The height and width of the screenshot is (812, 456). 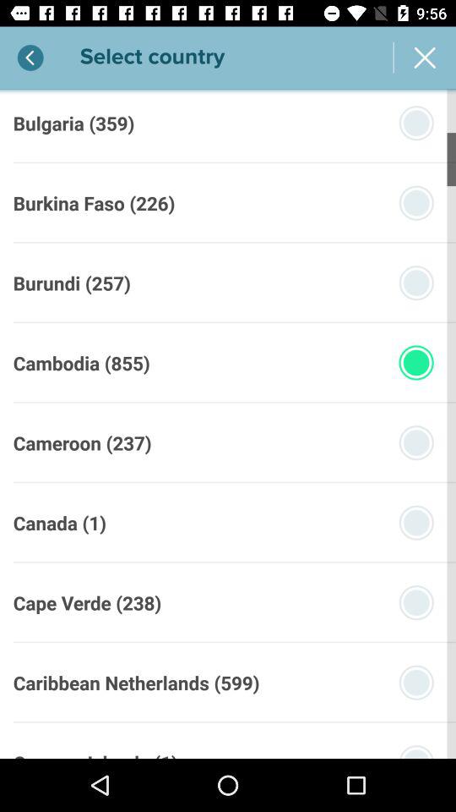 What do you see at coordinates (73, 123) in the screenshot?
I see `open bulgaria (359) icon` at bounding box center [73, 123].